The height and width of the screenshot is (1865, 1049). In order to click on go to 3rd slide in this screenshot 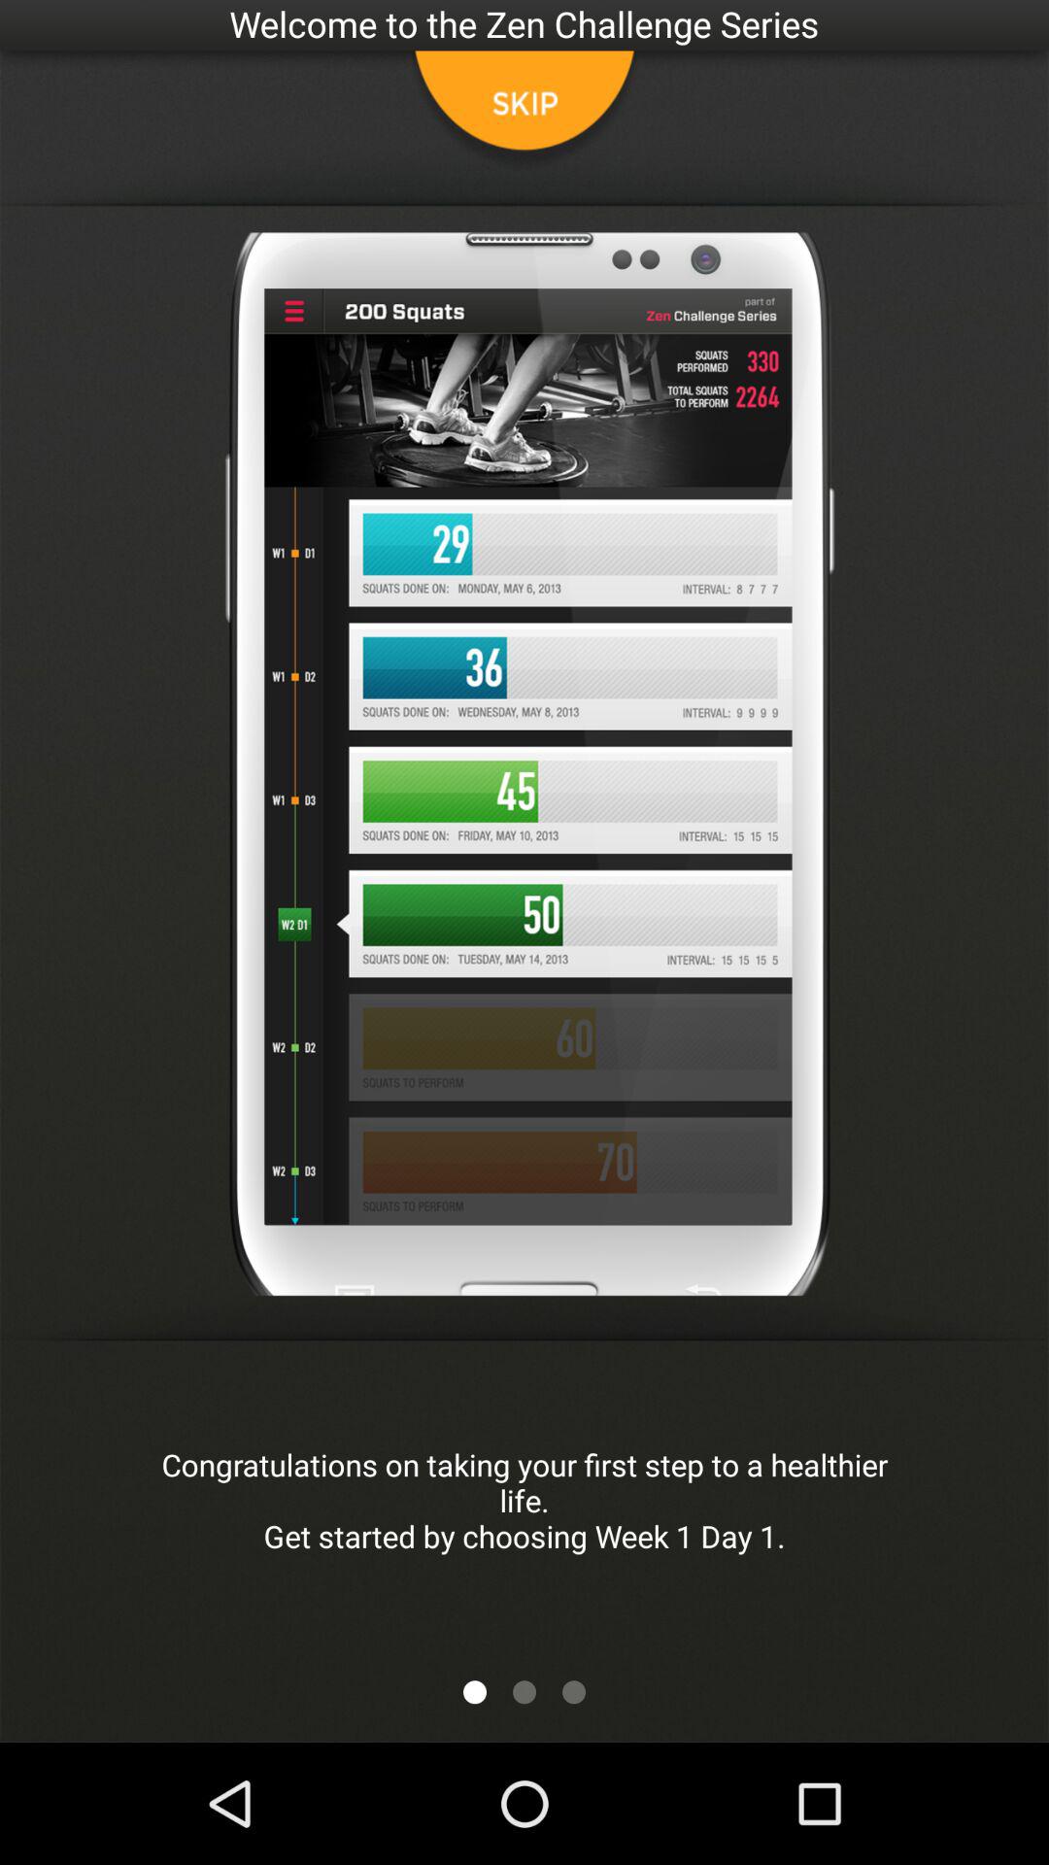, I will do `click(574, 1692)`.